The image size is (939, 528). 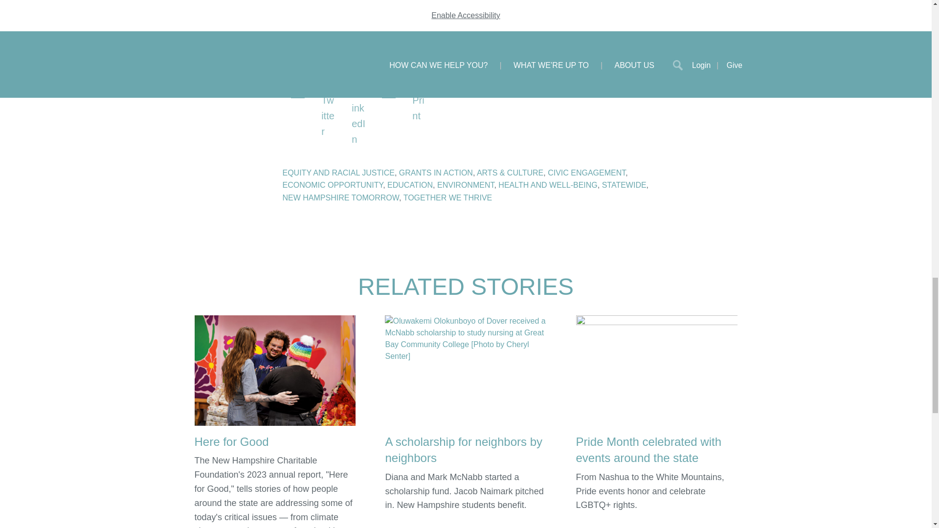 What do you see at coordinates (392, 92) in the screenshot?
I see `Email` at bounding box center [392, 92].